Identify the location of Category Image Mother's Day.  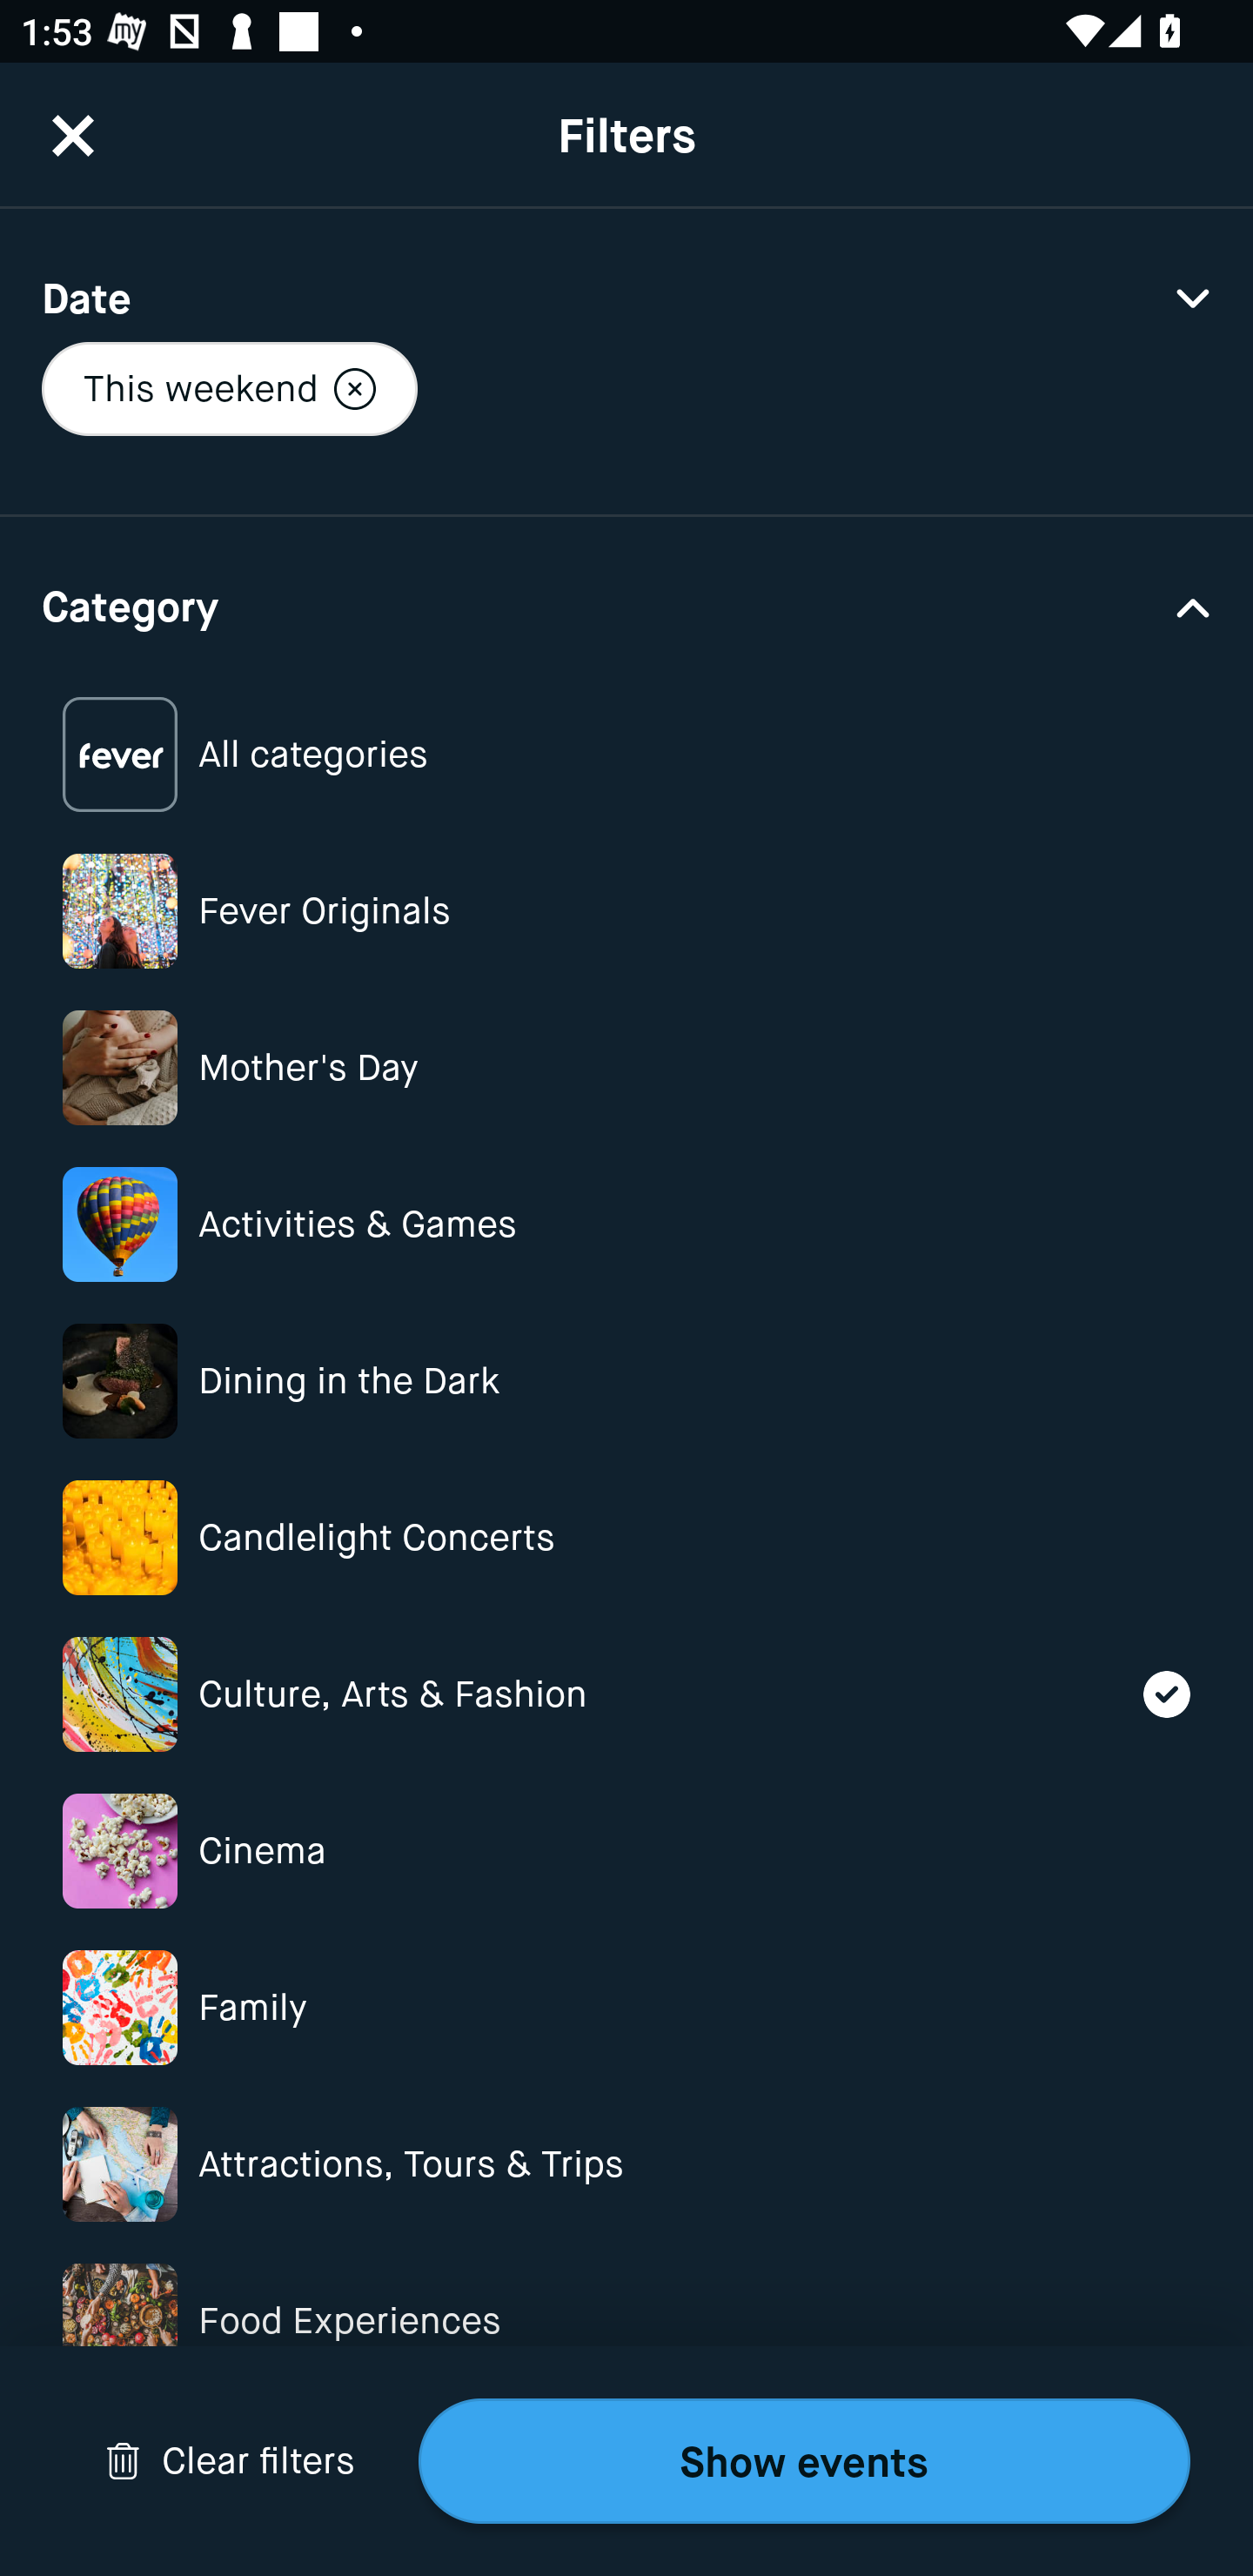
(626, 1067).